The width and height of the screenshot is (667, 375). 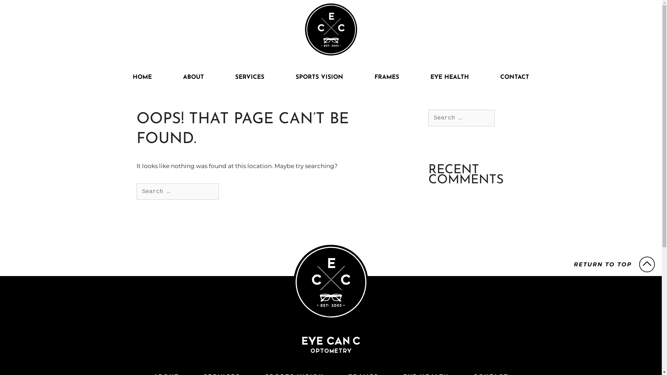 I want to click on EYE HEALTH, so click(x=450, y=77).